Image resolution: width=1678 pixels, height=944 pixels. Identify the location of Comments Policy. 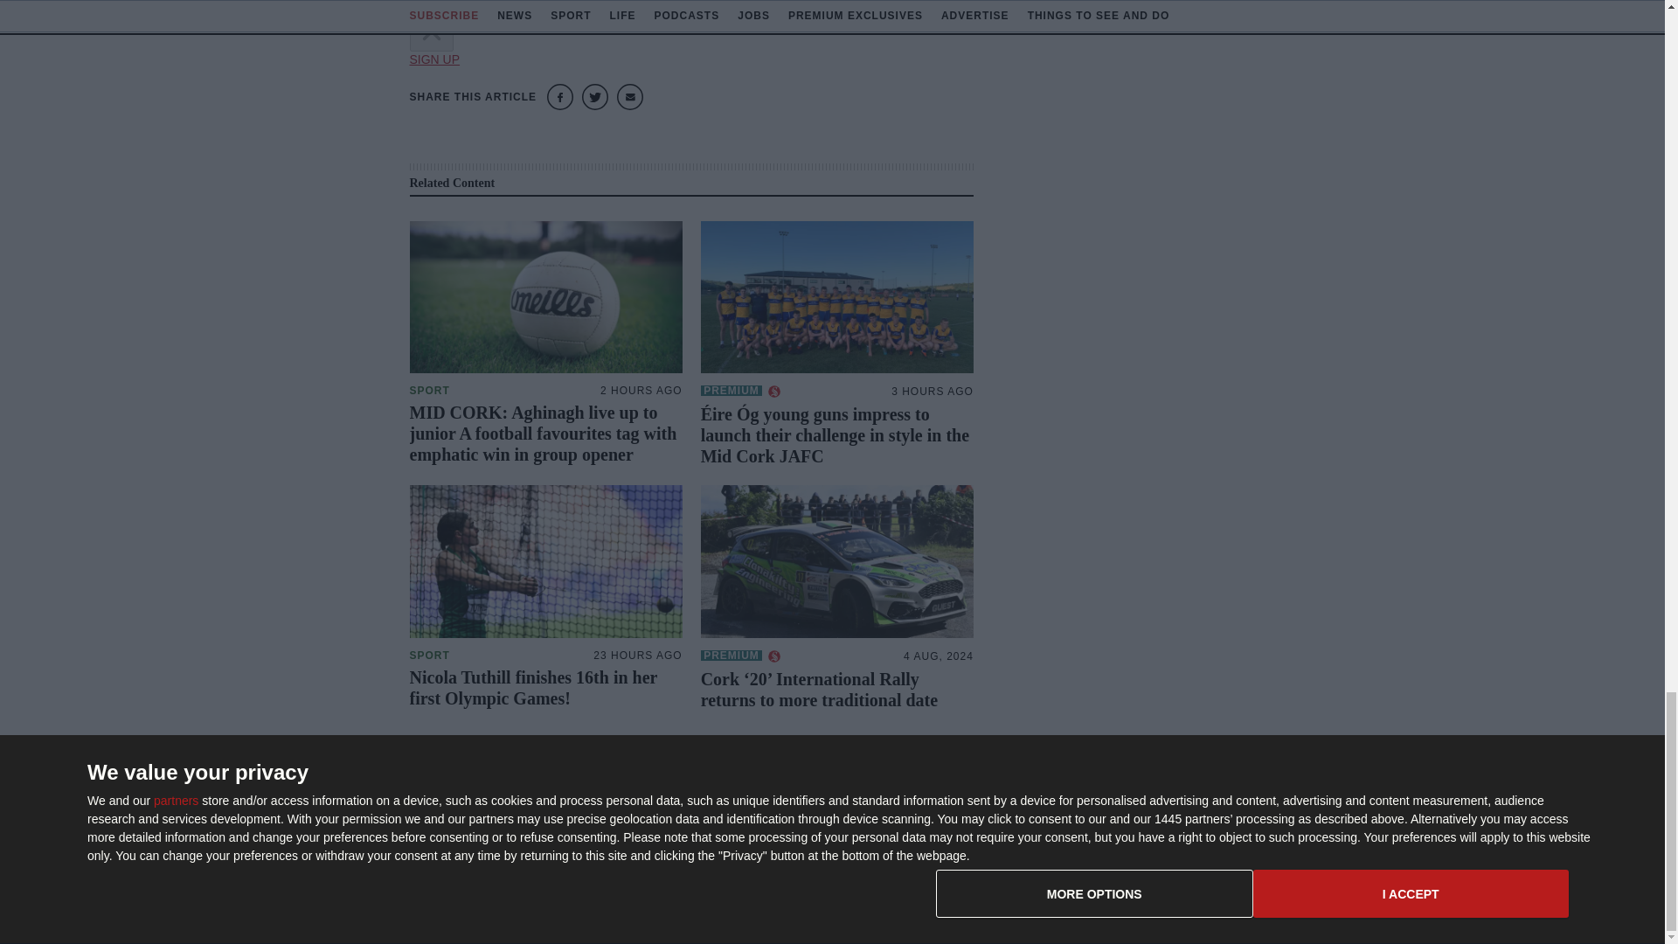
(1173, 859).